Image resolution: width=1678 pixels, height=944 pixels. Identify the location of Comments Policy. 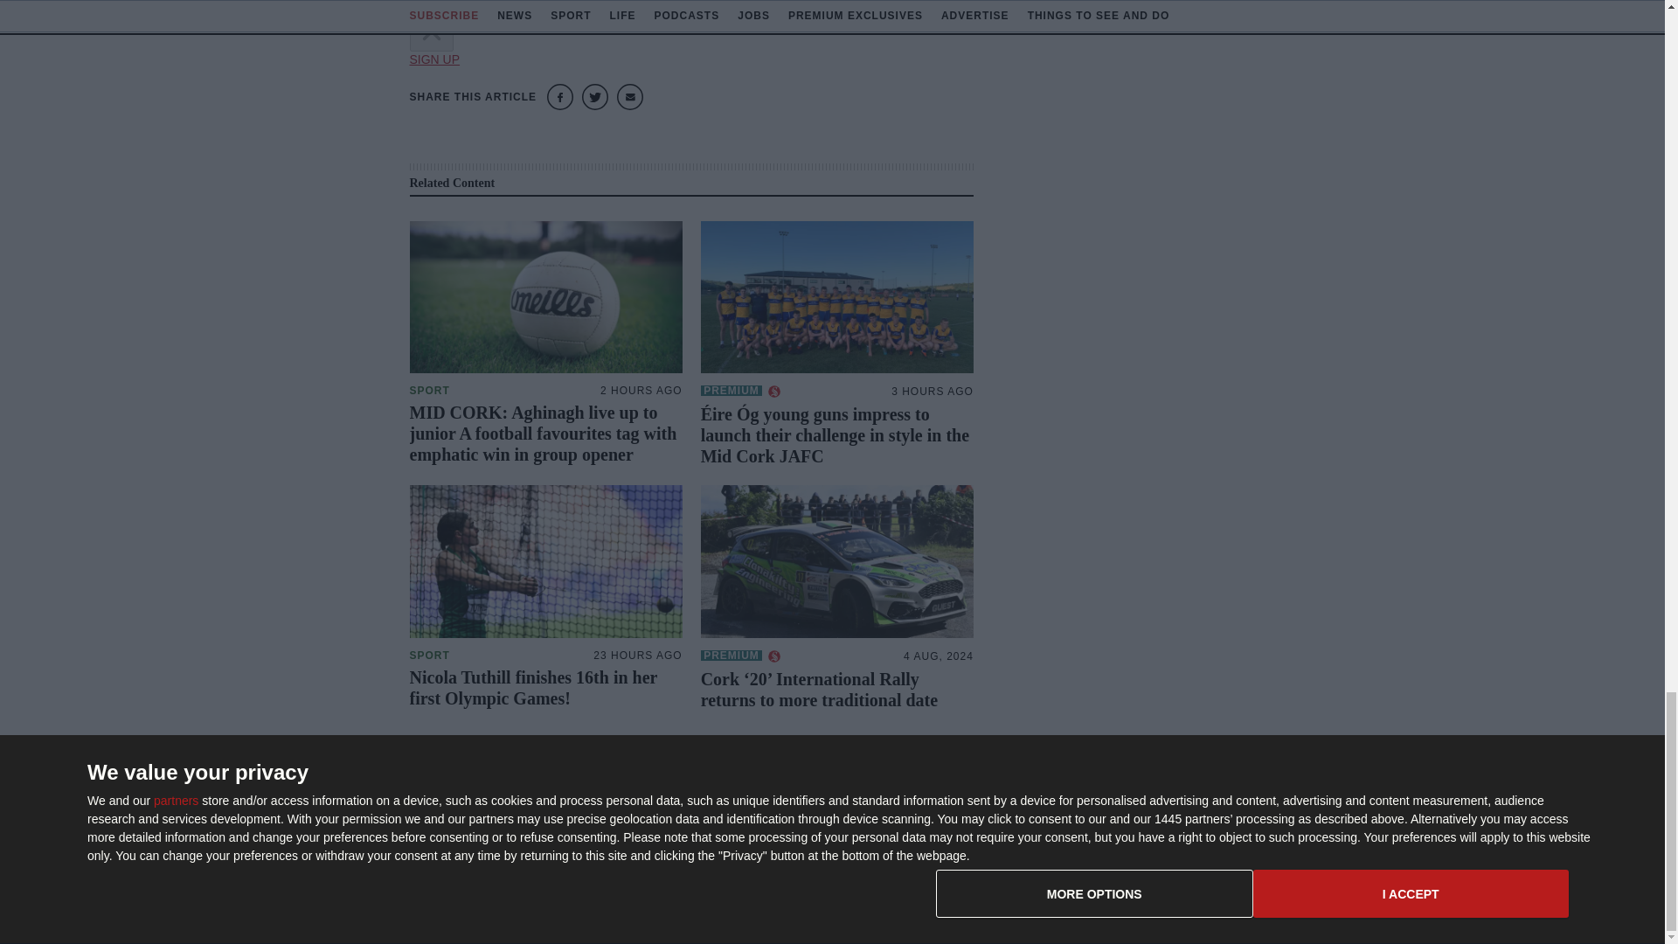
(1173, 859).